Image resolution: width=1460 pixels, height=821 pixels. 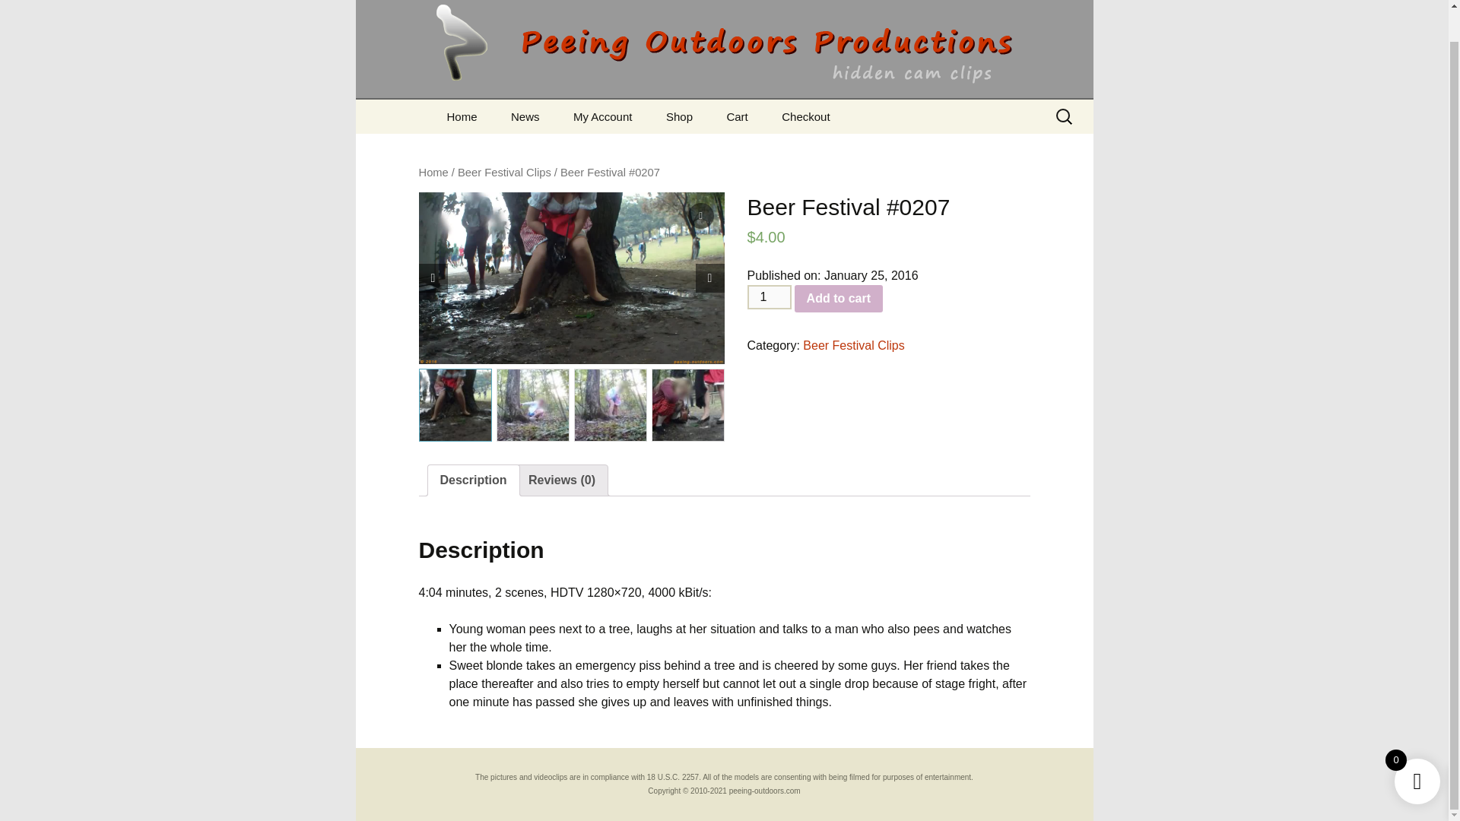 I want to click on Shop, so click(x=680, y=116).